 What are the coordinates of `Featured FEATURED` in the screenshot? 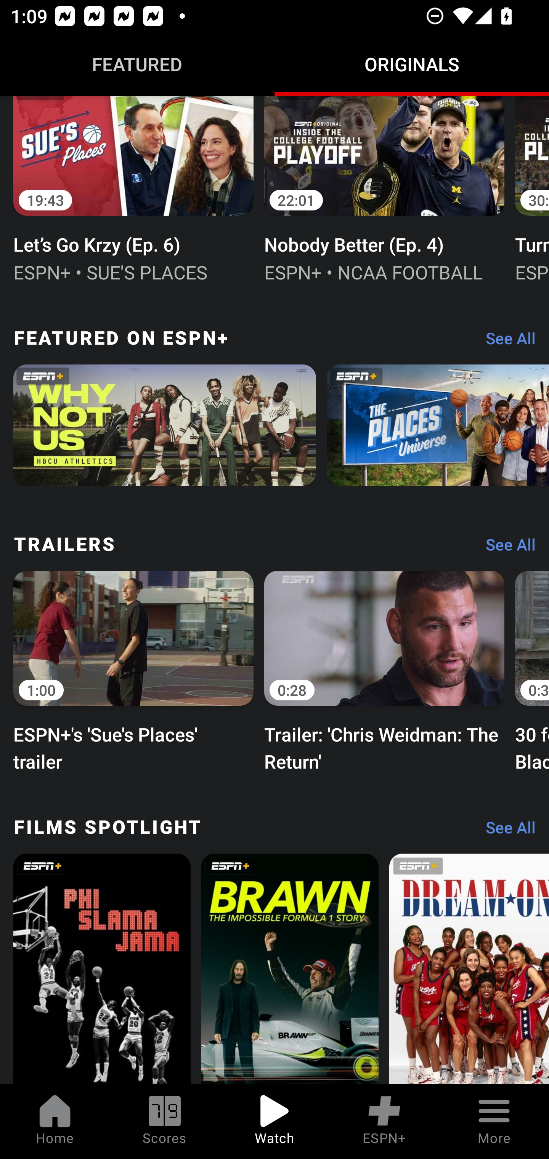 It's located at (137, 64).